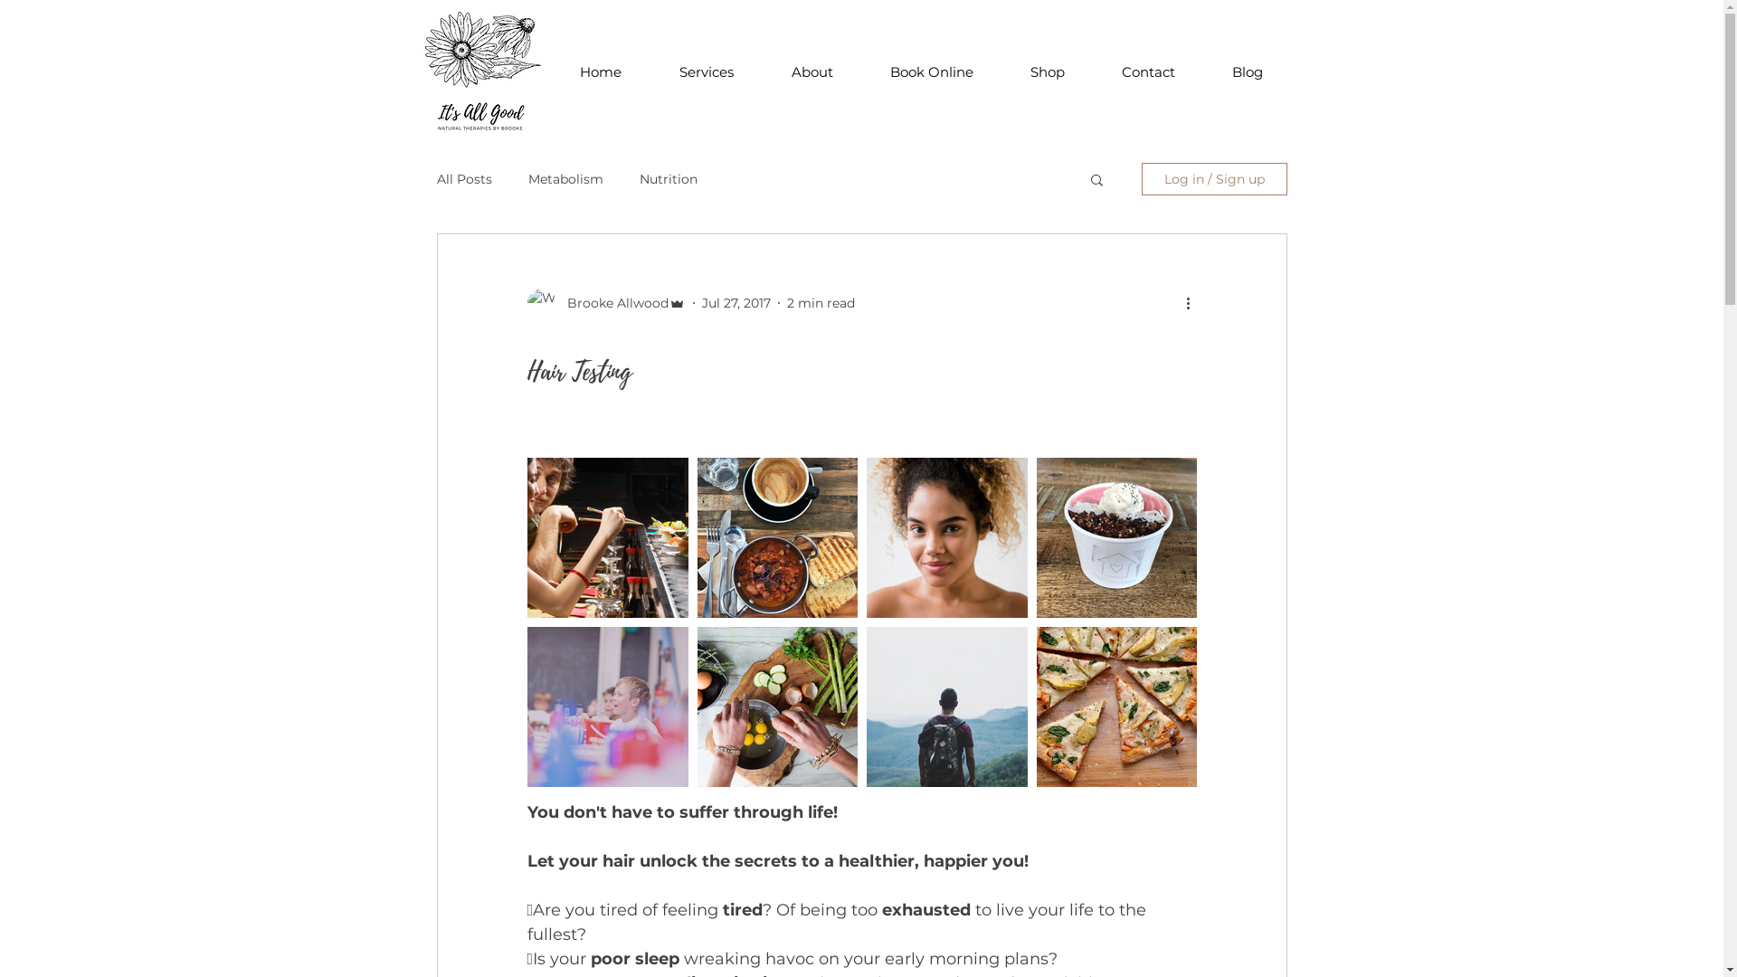 The width and height of the screenshot is (1737, 977). Describe the element at coordinates (600, 72) in the screenshot. I see `Home` at that location.